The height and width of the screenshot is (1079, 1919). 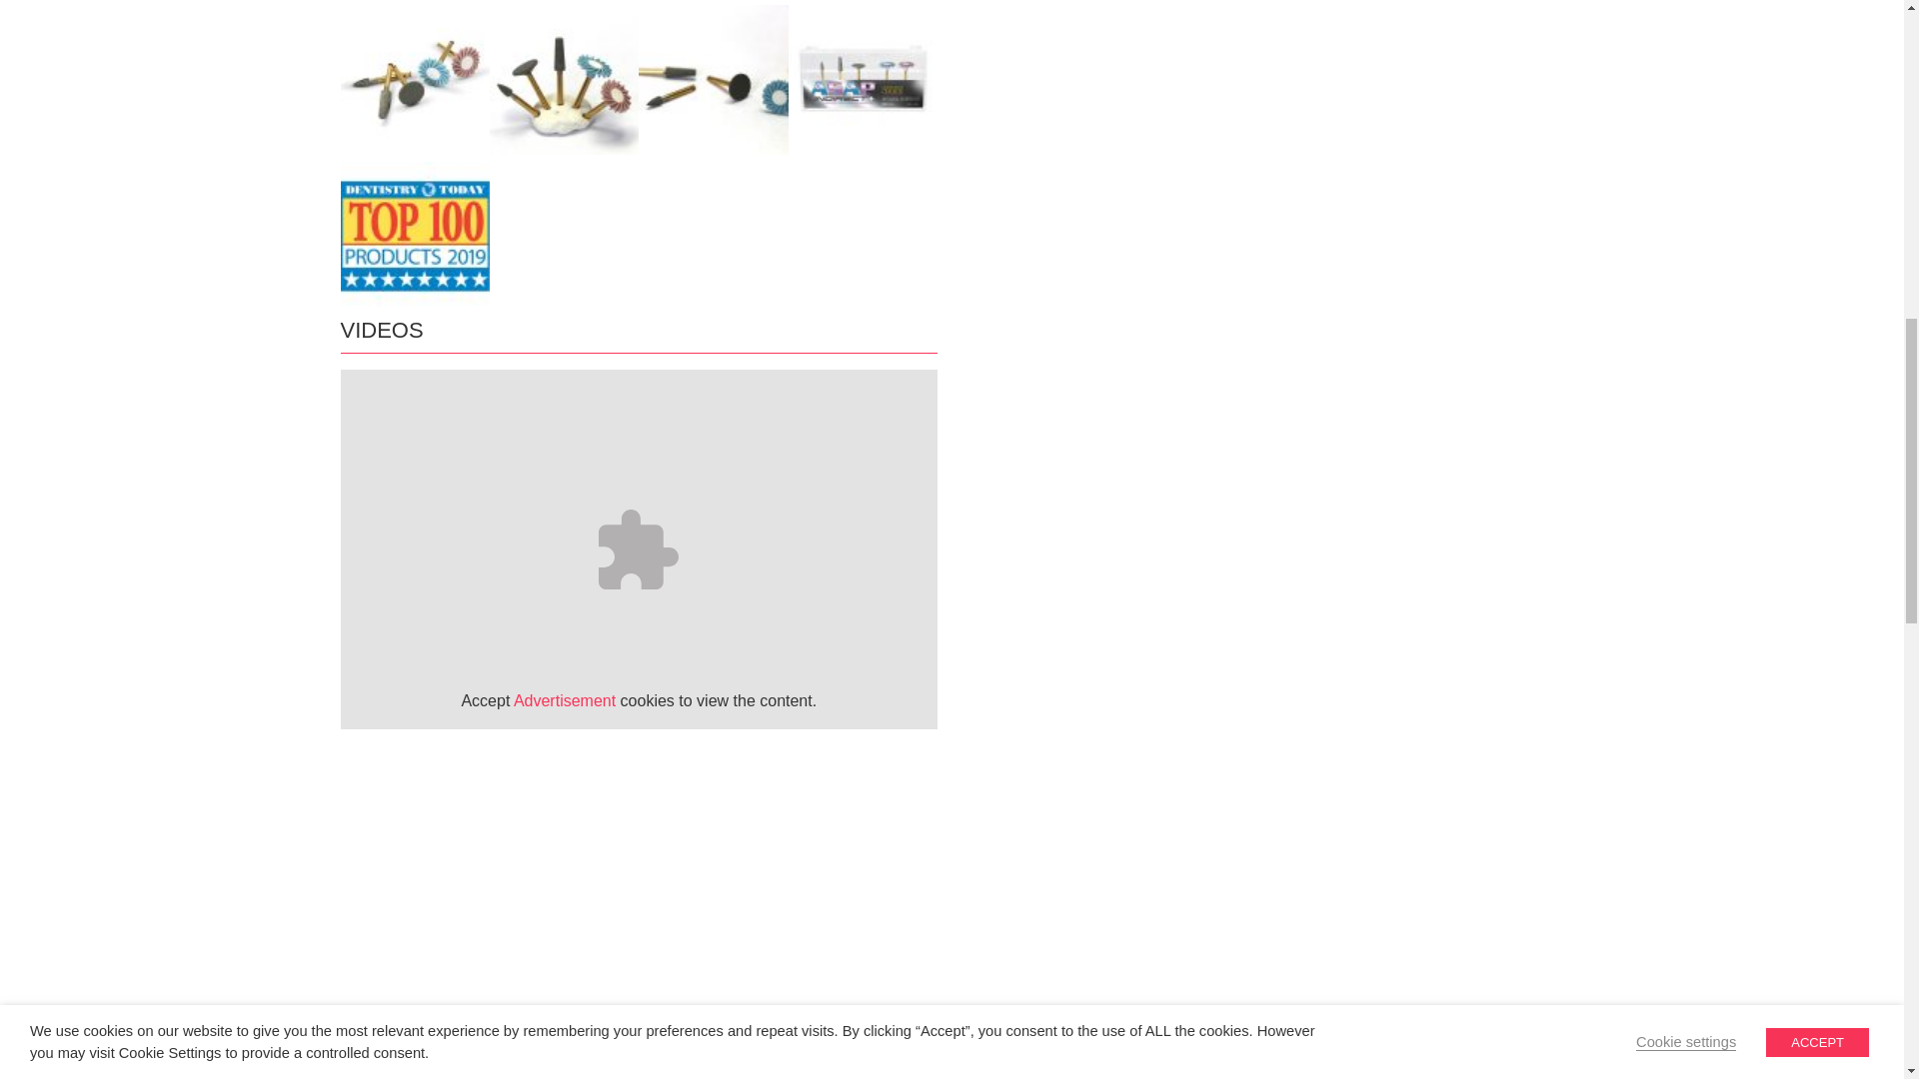 What do you see at coordinates (414, 80) in the screenshot?
I see `UK1189185OPE` at bounding box center [414, 80].